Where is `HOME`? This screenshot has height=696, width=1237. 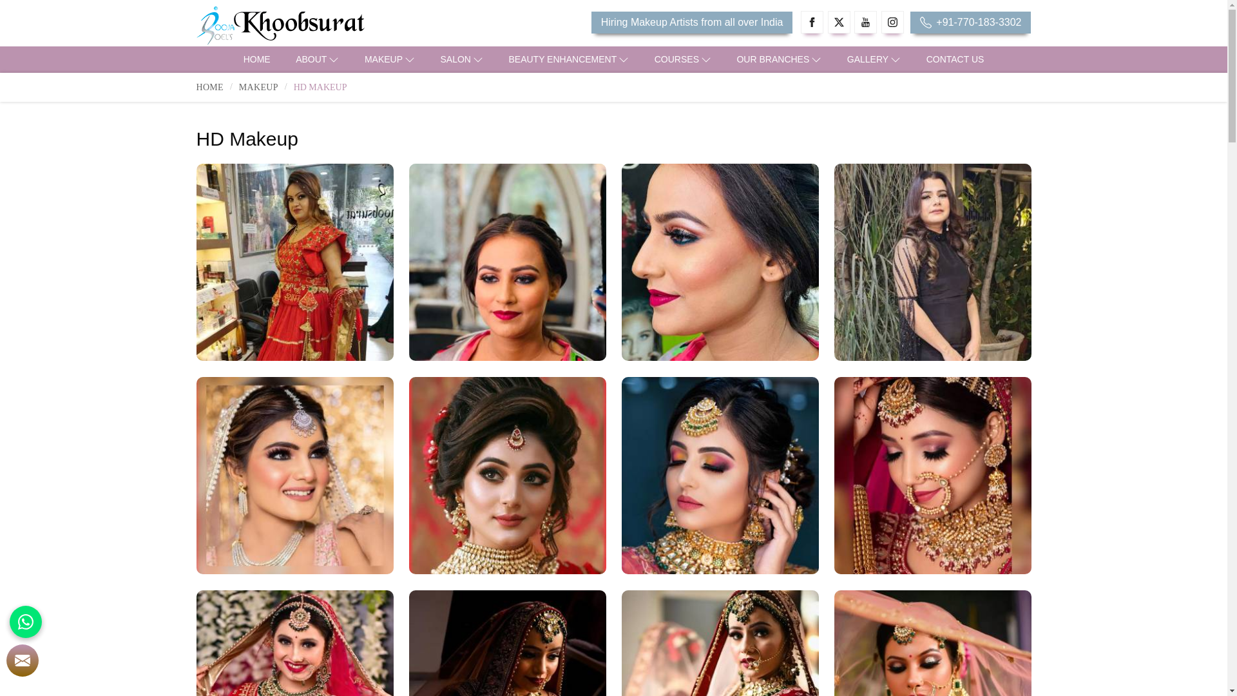 HOME is located at coordinates (256, 59).